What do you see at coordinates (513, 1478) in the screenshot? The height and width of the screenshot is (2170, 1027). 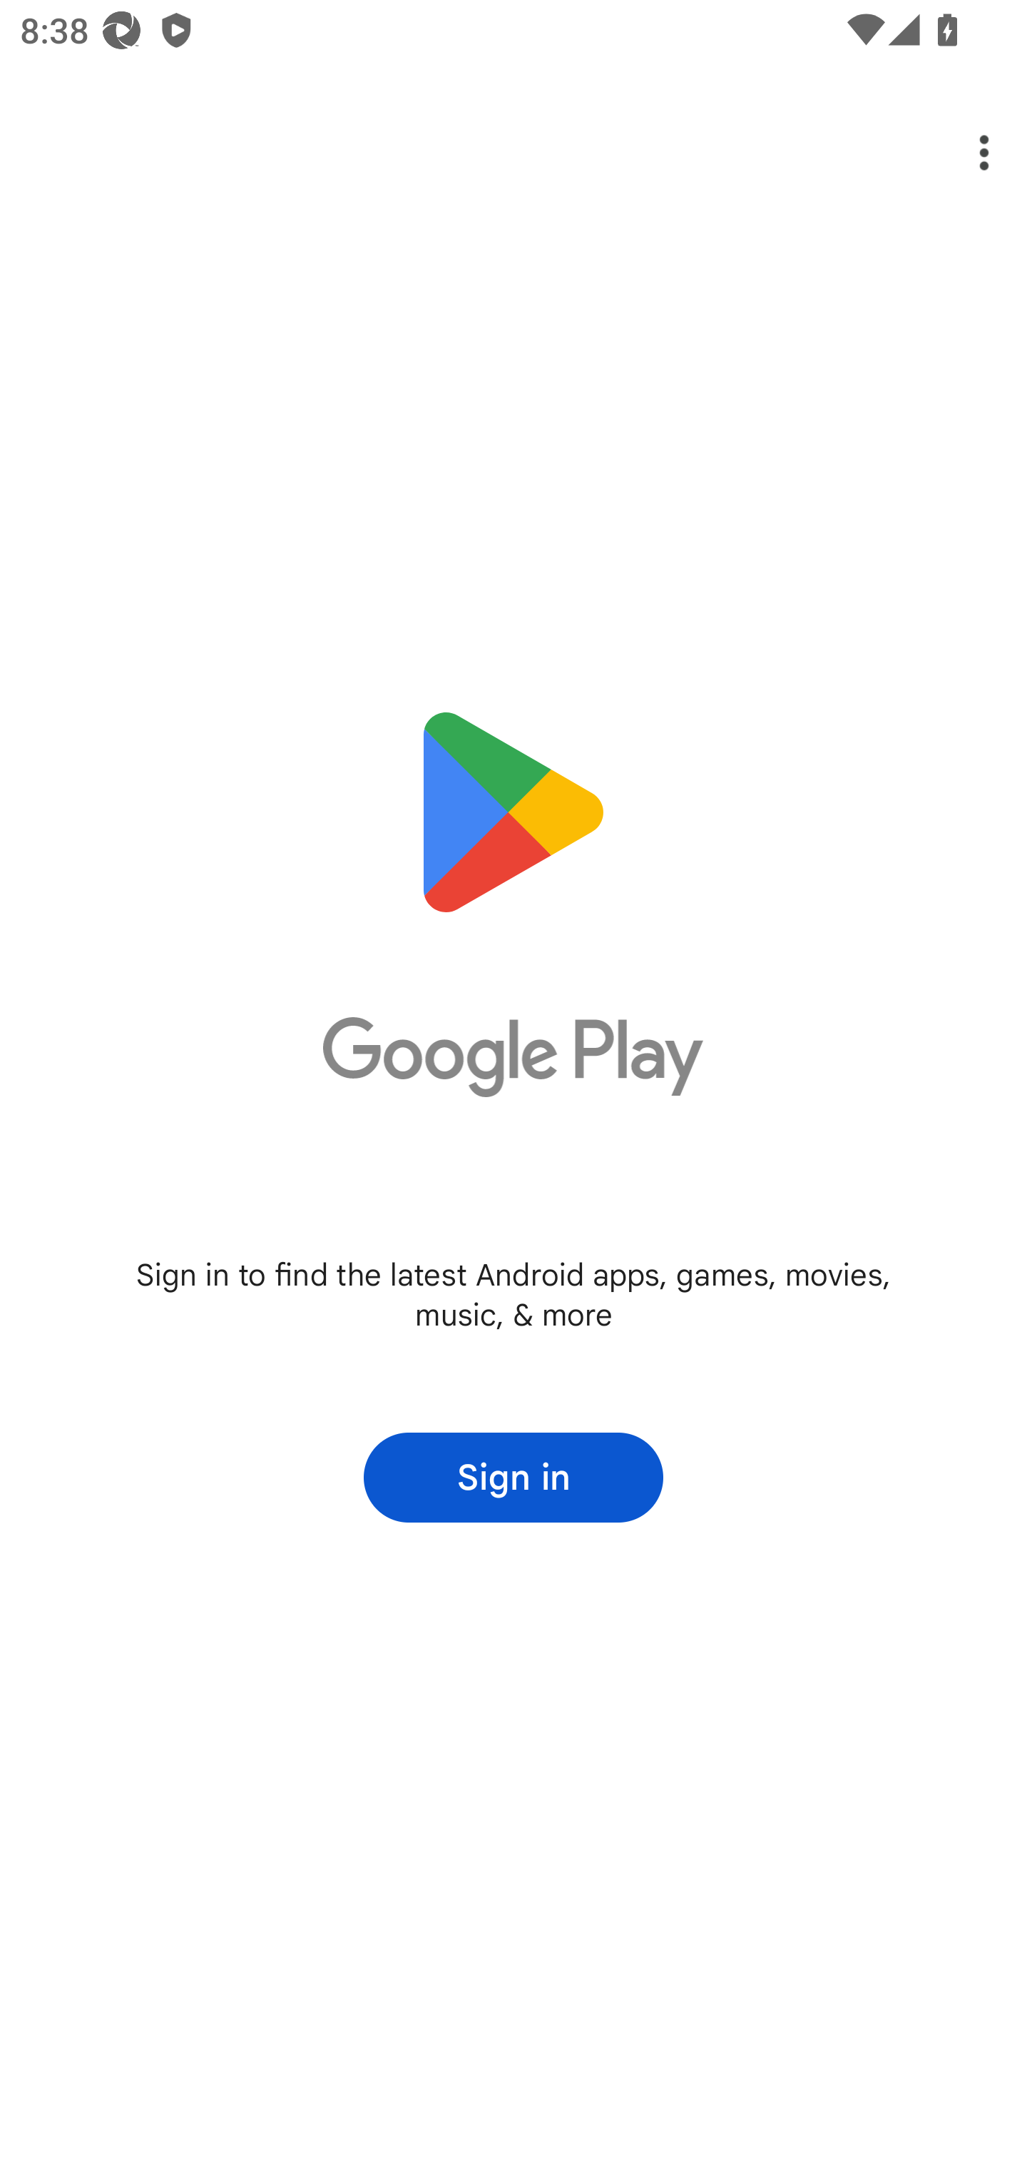 I see `Sign in` at bounding box center [513, 1478].